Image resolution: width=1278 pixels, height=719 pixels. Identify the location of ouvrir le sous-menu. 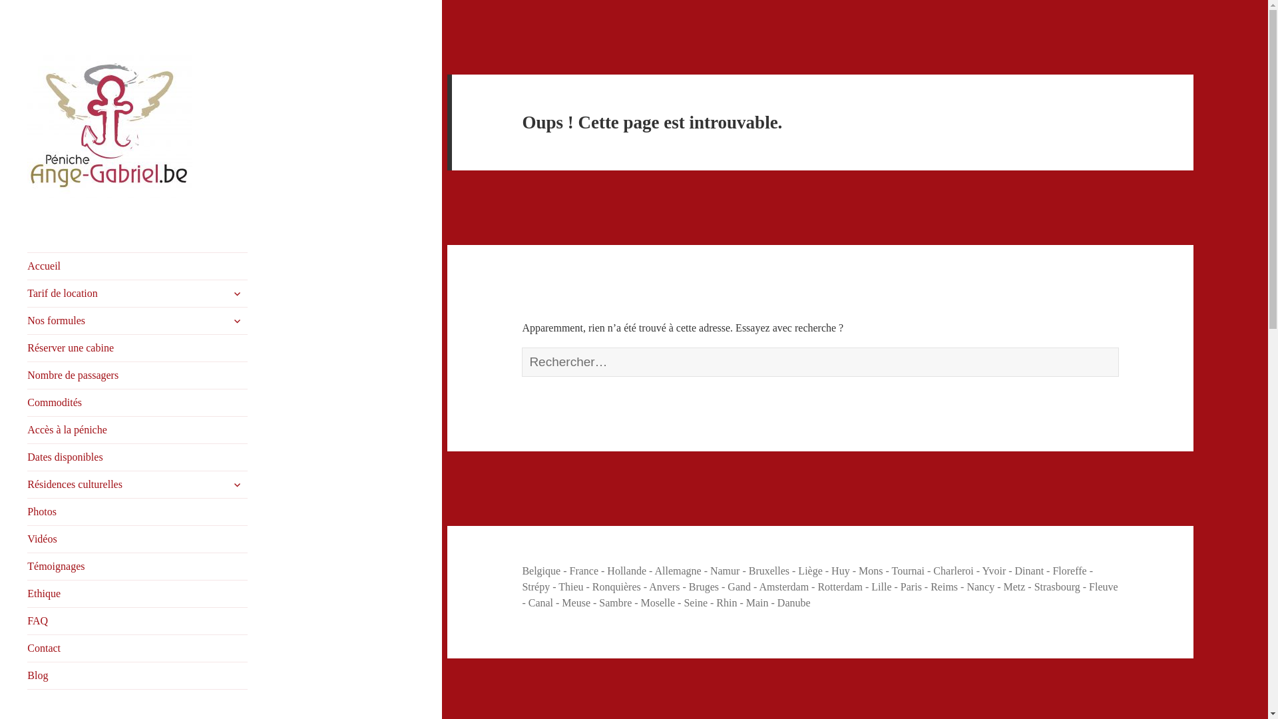
(237, 321).